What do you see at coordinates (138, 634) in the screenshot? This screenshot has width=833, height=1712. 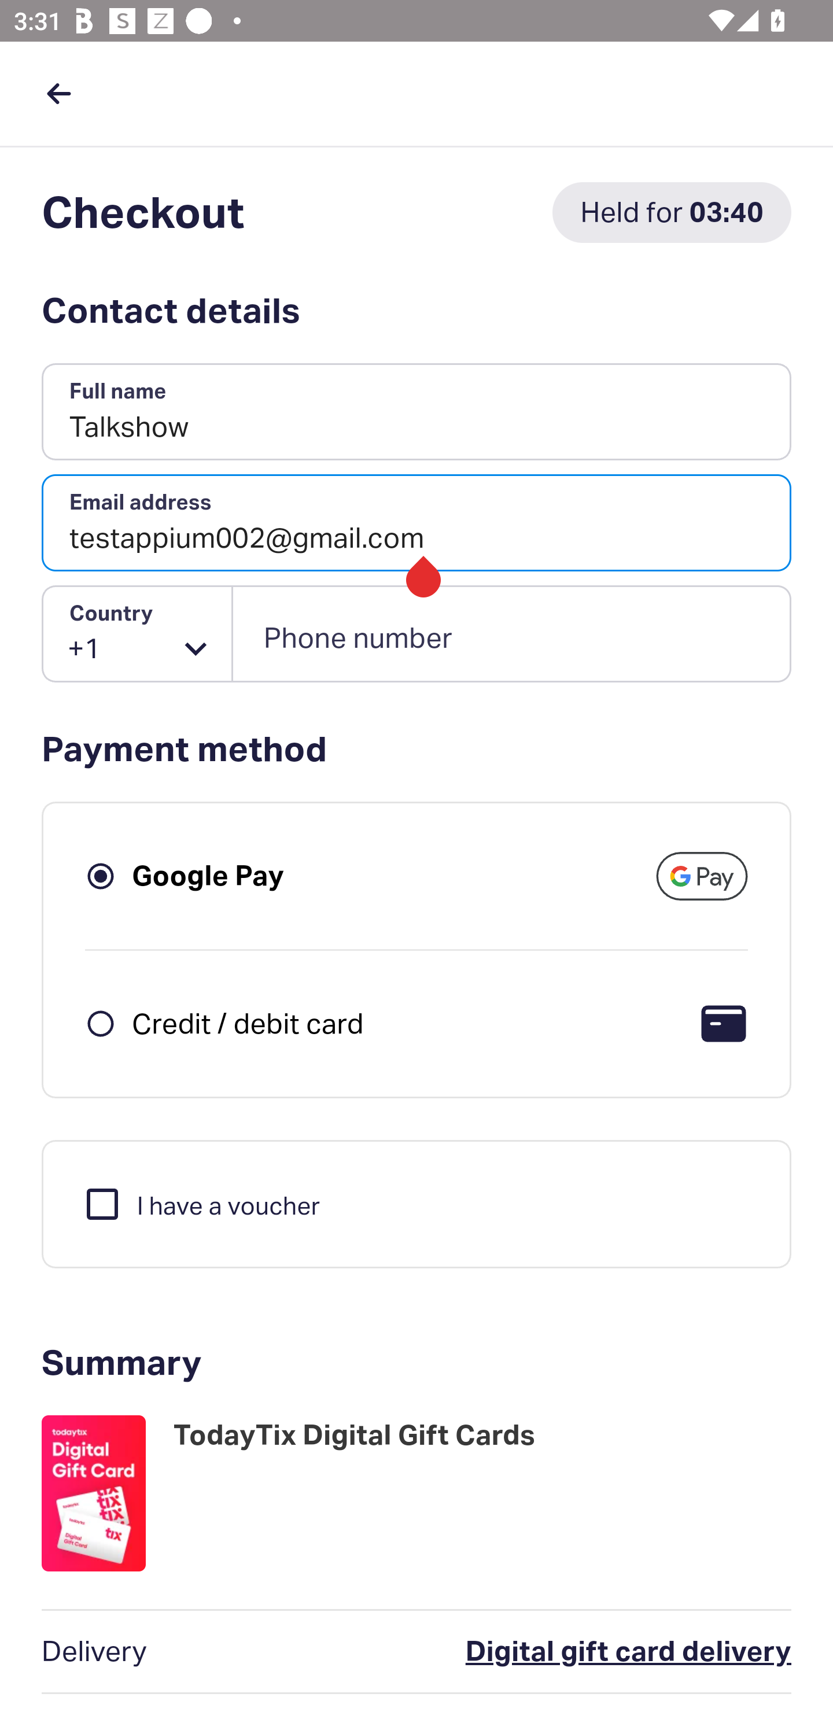 I see `  +1` at bounding box center [138, 634].